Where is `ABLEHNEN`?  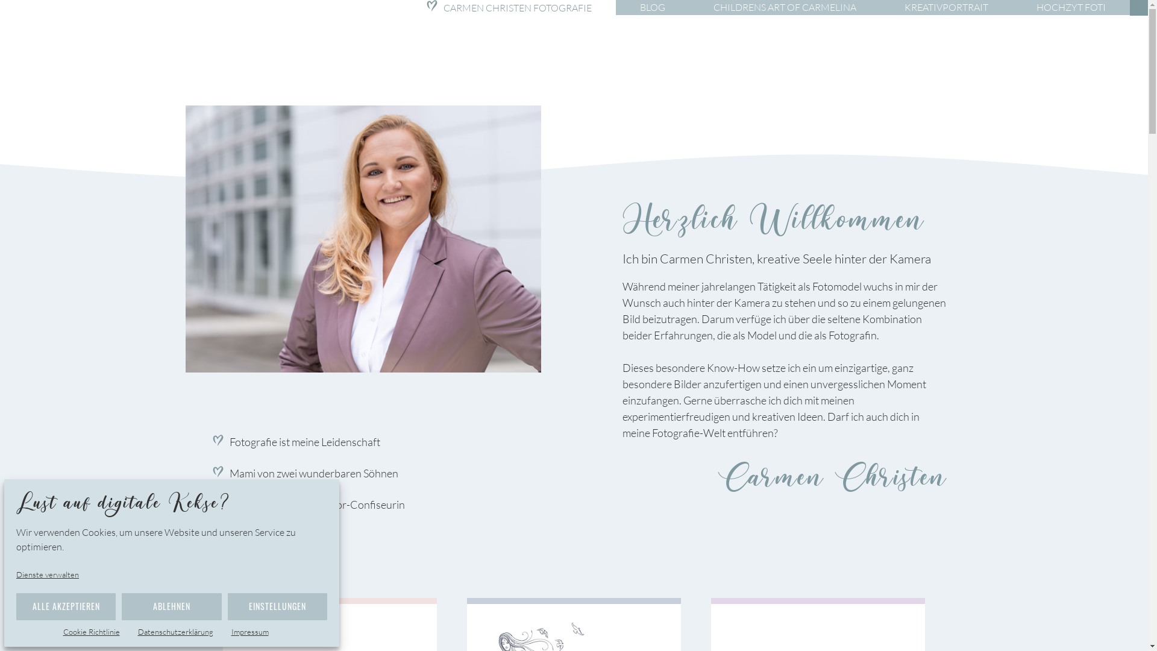 ABLEHNEN is located at coordinates (171, 606).